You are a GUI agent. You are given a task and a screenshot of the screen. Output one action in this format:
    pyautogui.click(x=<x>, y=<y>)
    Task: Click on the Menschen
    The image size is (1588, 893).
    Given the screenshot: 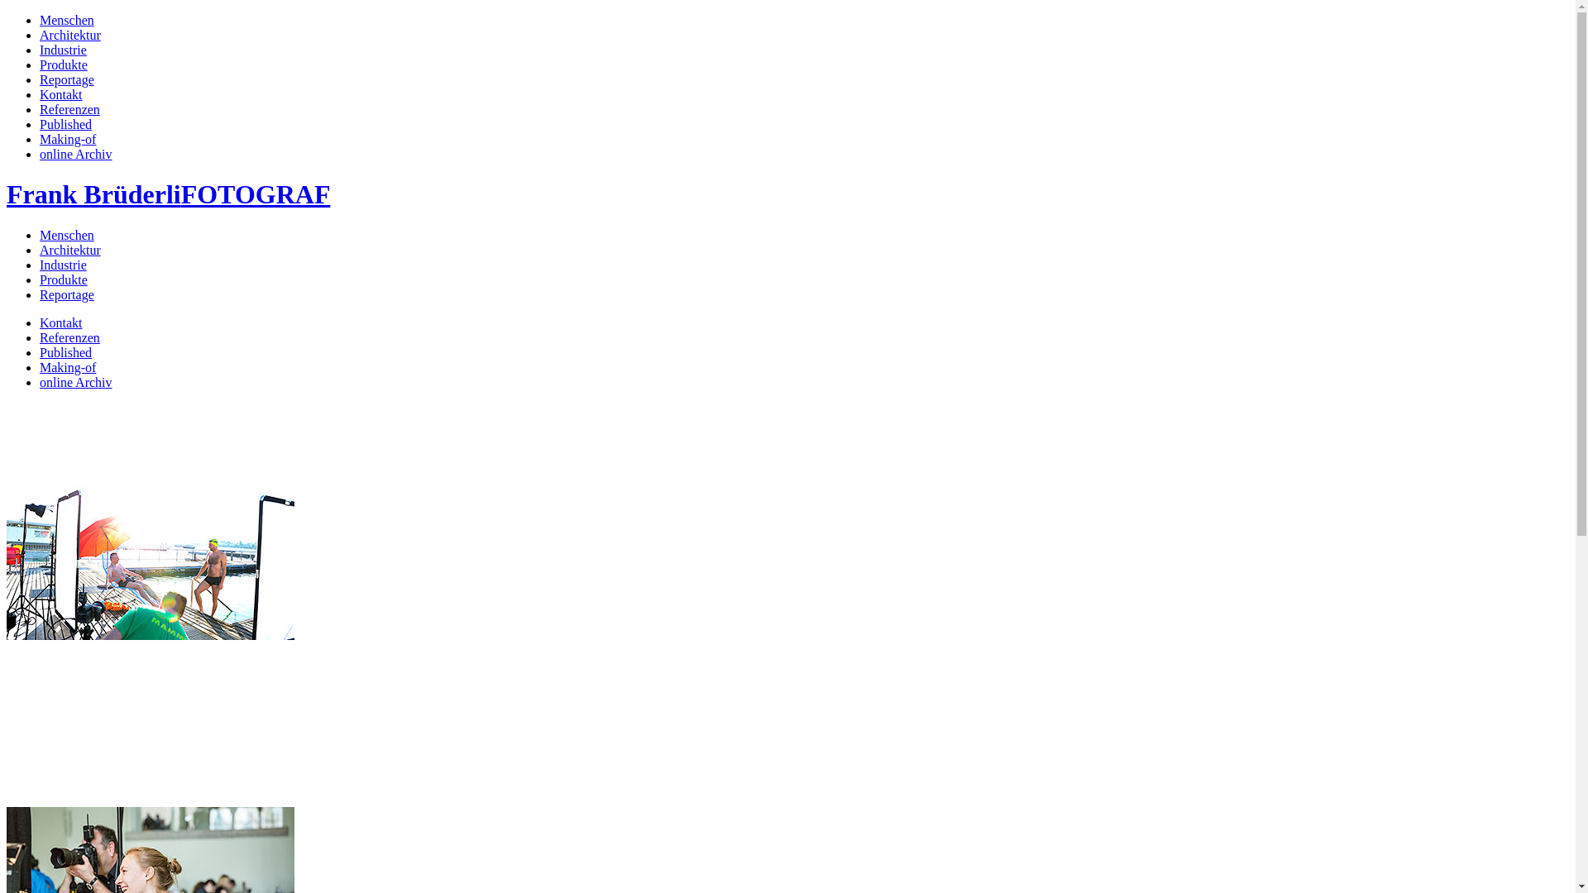 What is the action you would take?
    pyautogui.click(x=67, y=20)
    